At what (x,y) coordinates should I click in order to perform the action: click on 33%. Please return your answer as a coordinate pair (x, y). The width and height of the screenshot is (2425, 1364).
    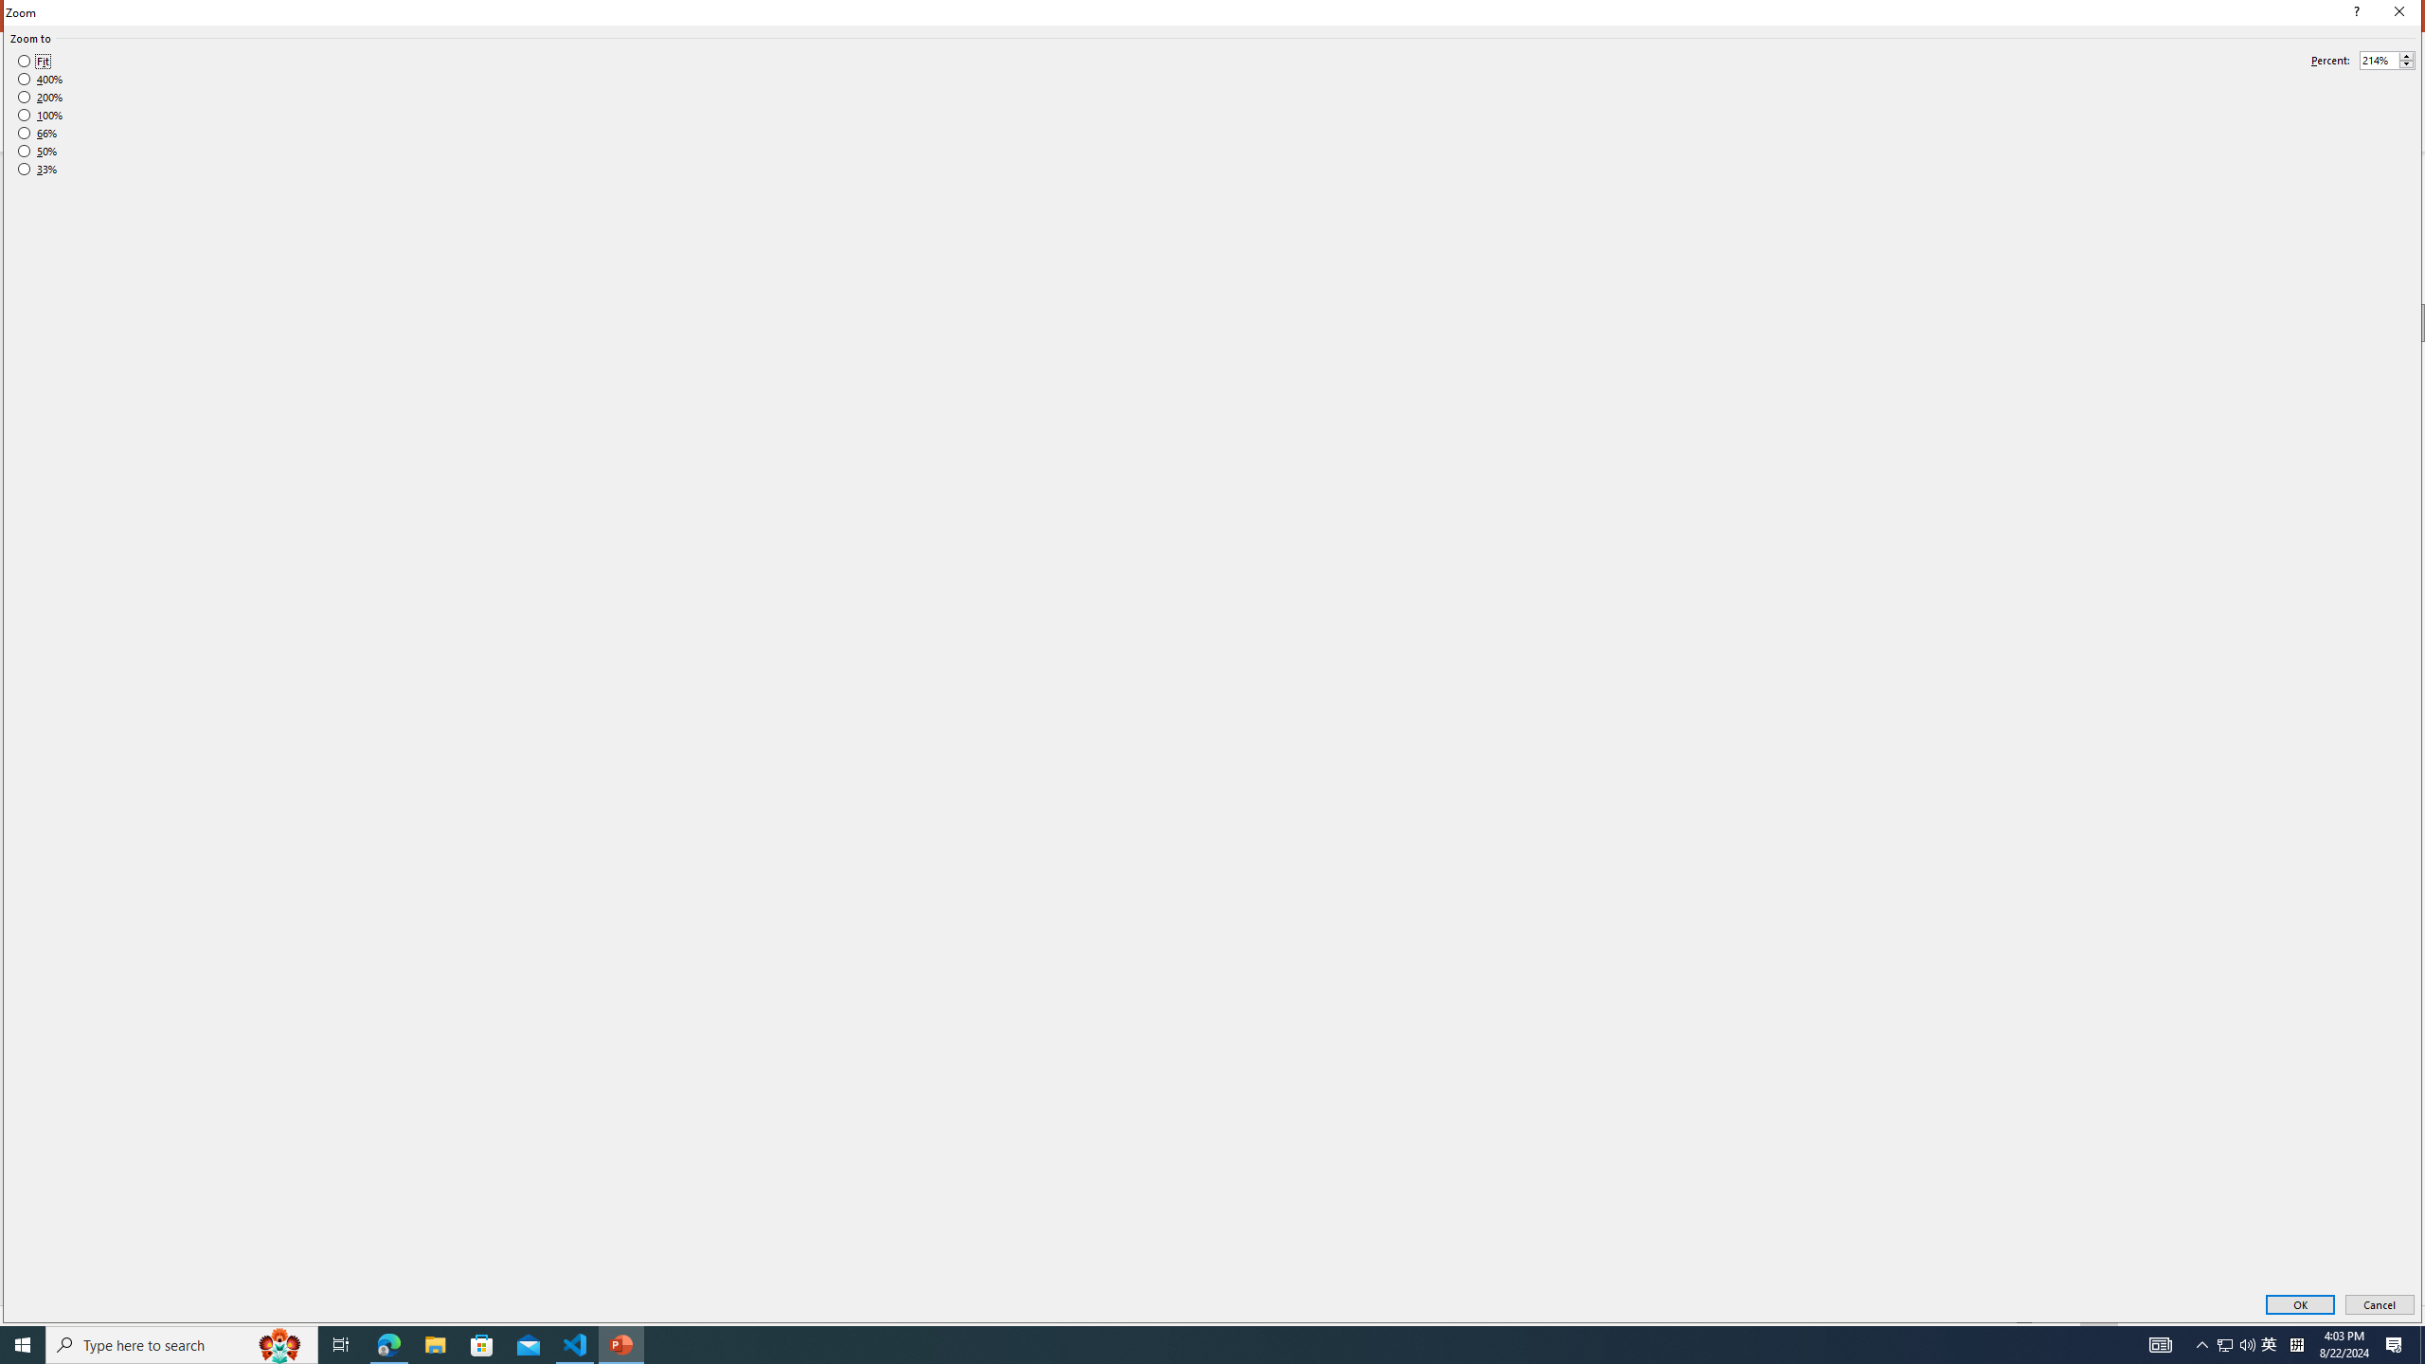
    Looking at the image, I should click on (37, 170).